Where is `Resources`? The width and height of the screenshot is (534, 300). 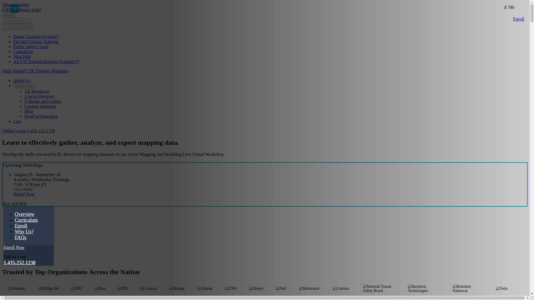
Resources is located at coordinates (24, 86).